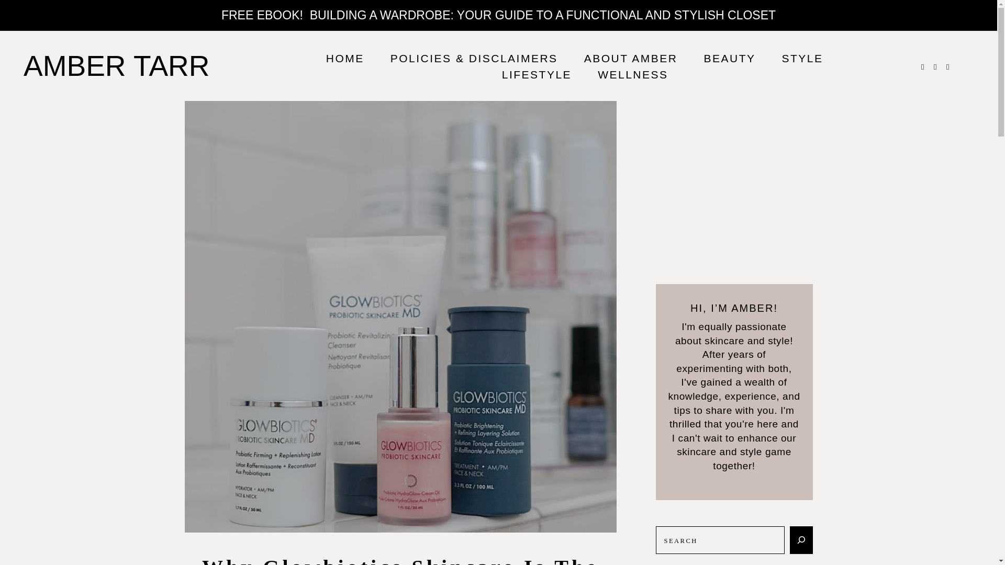 The image size is (1005, 565). Describe the element at coordinates (630, 59) in the screenshot. I see `ABOUT AMBER` at that location.